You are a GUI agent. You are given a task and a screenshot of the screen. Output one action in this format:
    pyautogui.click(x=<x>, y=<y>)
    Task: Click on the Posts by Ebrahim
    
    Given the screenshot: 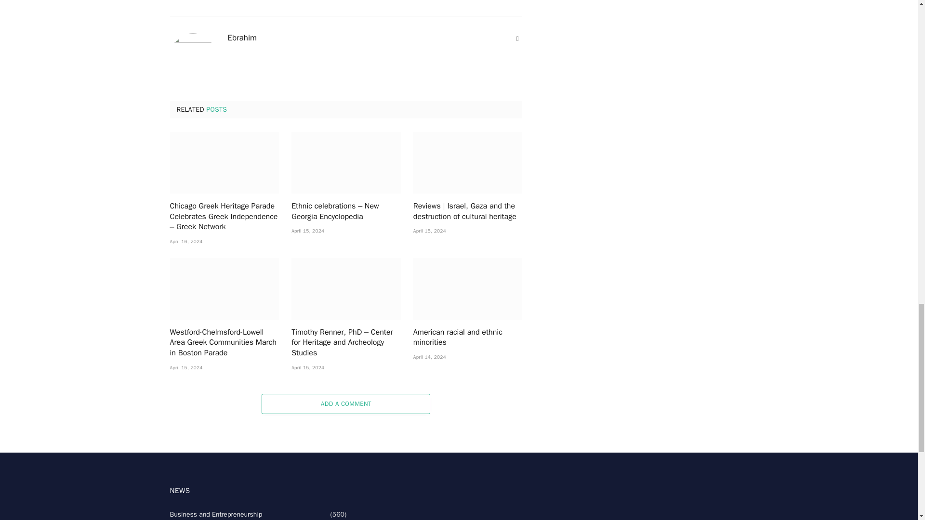 What is the action you would take?
    pyautogui.click(x=242, y=38)
    